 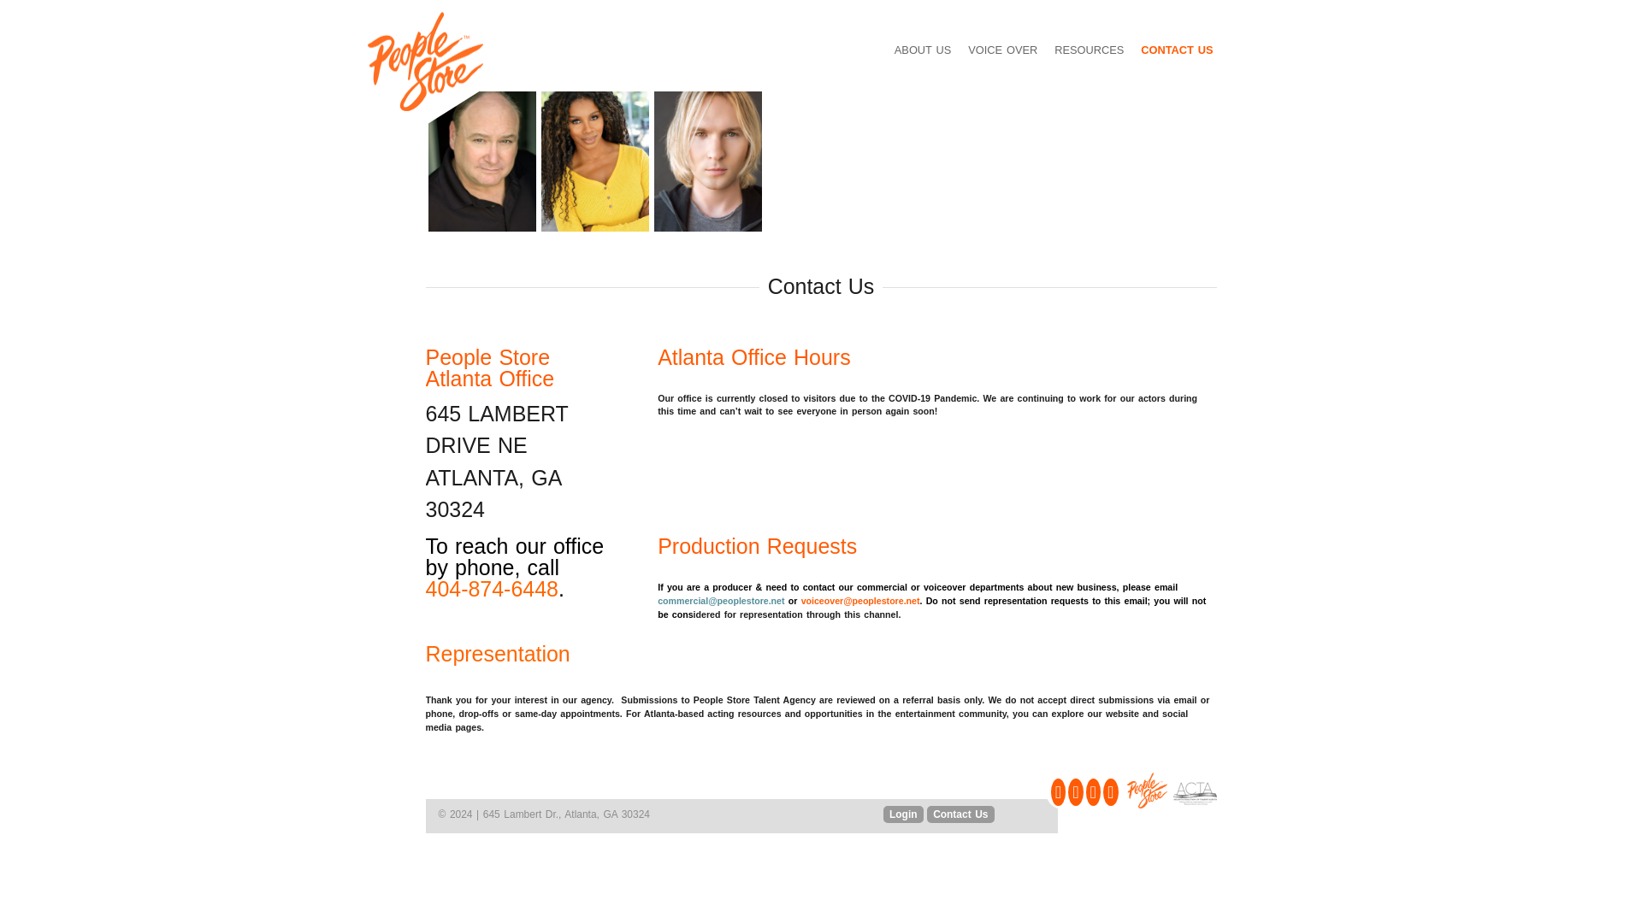 I want to click on VOICE OVER, so click(x=1002, y=50).